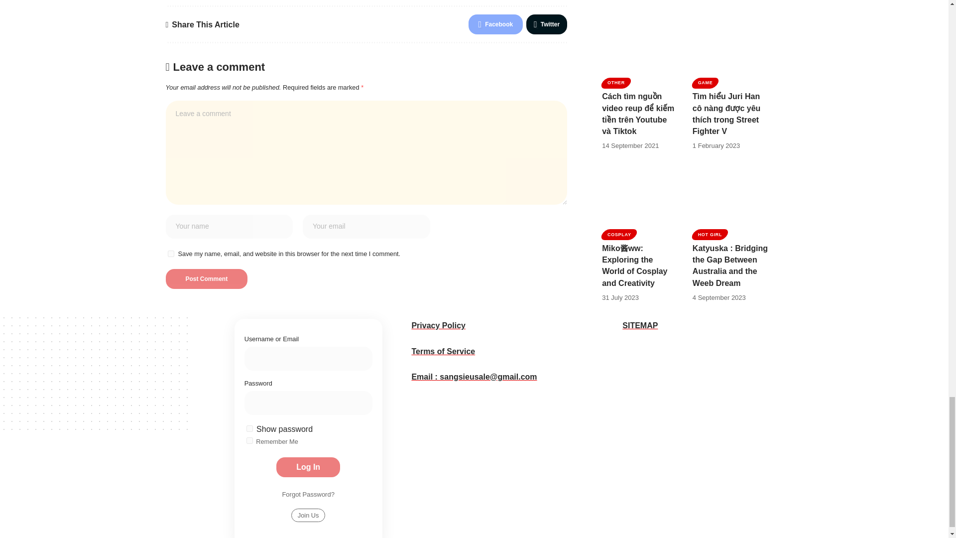 The width and height of the screenshot is (956, 538). What do you see at coordinates (308, 467) in the screenshot?
I see `Log In` at bounding box center [308, 467].